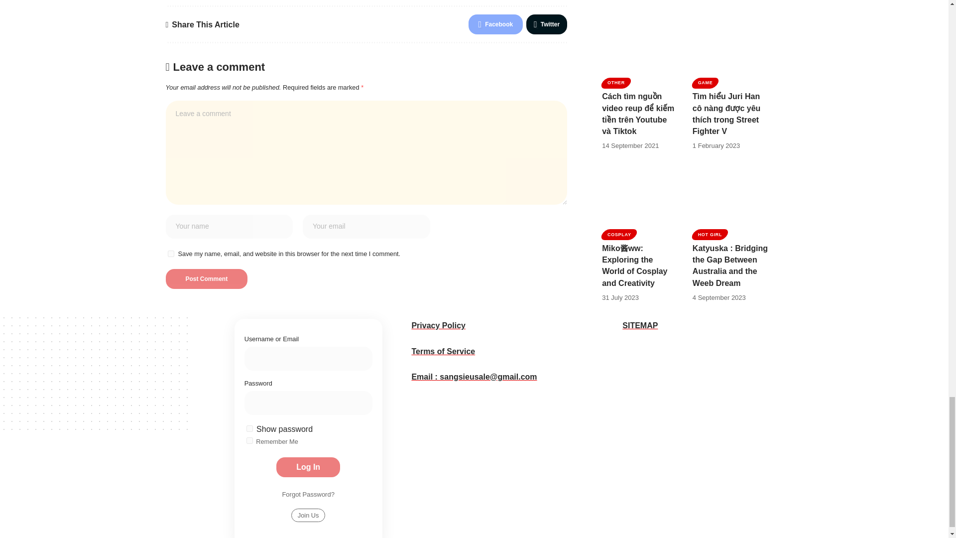 The width and height of the screenshot is (956, 538). What do you see at coordinates (308, 467) in the screenshot?
I see `Log In` at bounding box center [308, 467].